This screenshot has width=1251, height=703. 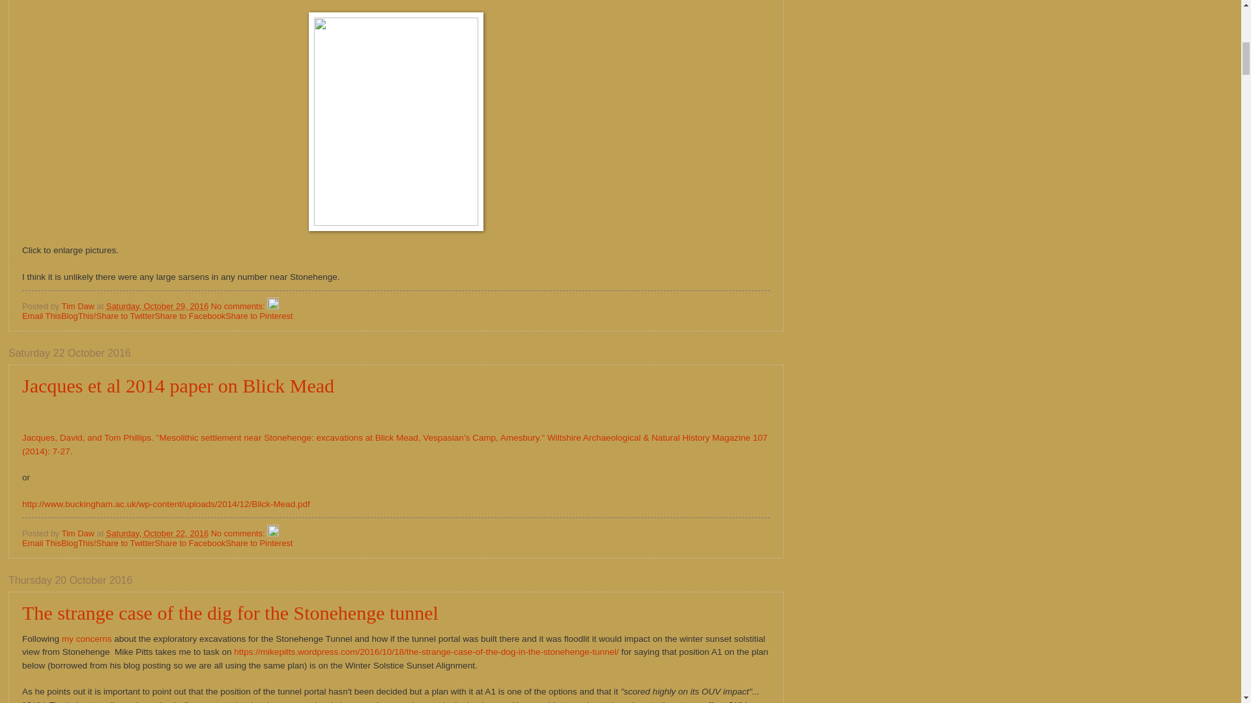 I want to click on Email This, so click(x=42, y=316).